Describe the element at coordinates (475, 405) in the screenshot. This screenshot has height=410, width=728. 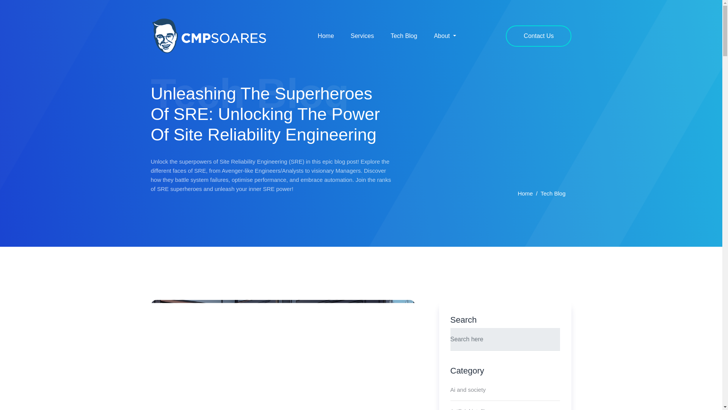
I see `Artificial intelligence` at that location.